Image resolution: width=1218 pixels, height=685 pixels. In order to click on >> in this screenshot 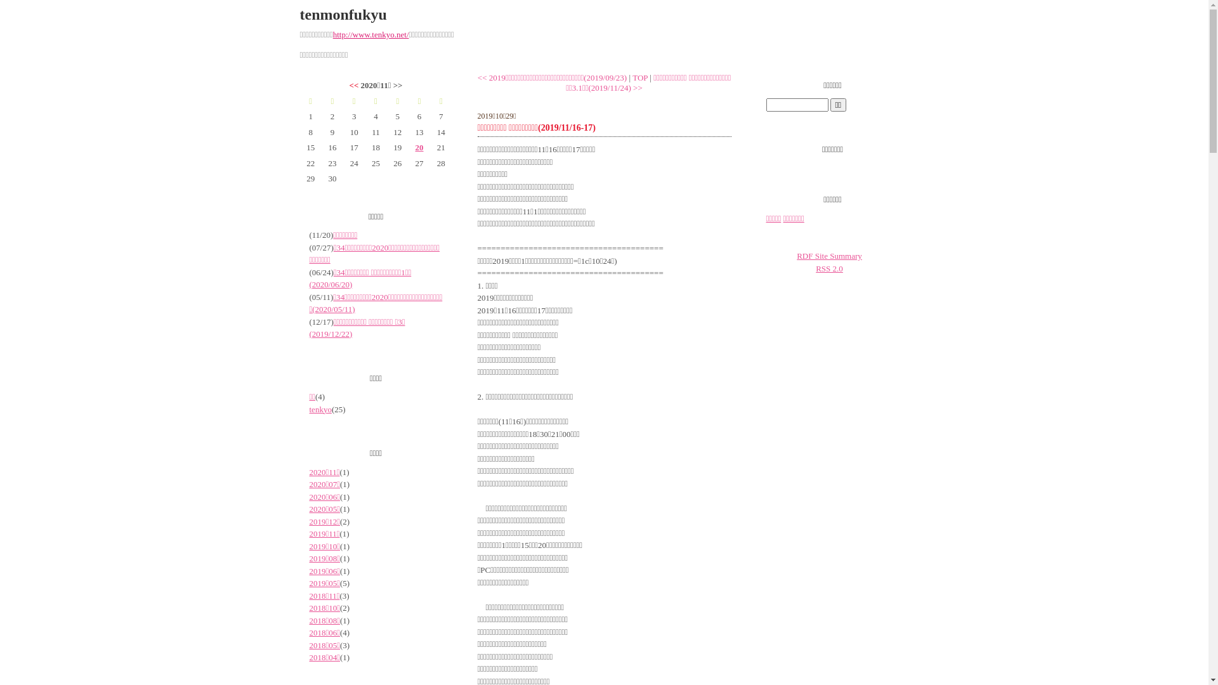, I will do `click(638, 88)`.